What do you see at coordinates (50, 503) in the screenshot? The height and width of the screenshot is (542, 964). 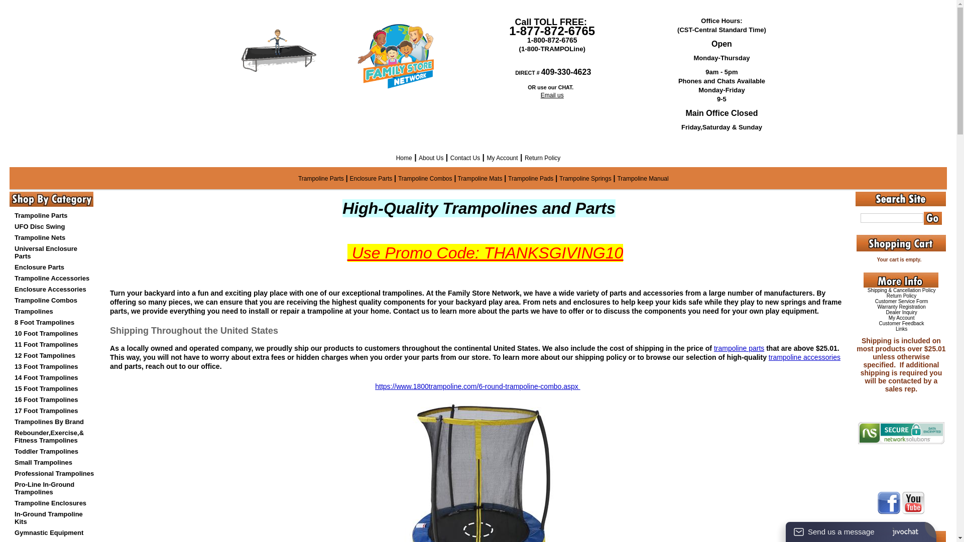 I see `Trampoline Enclosures` at bounding box center [50, 503].